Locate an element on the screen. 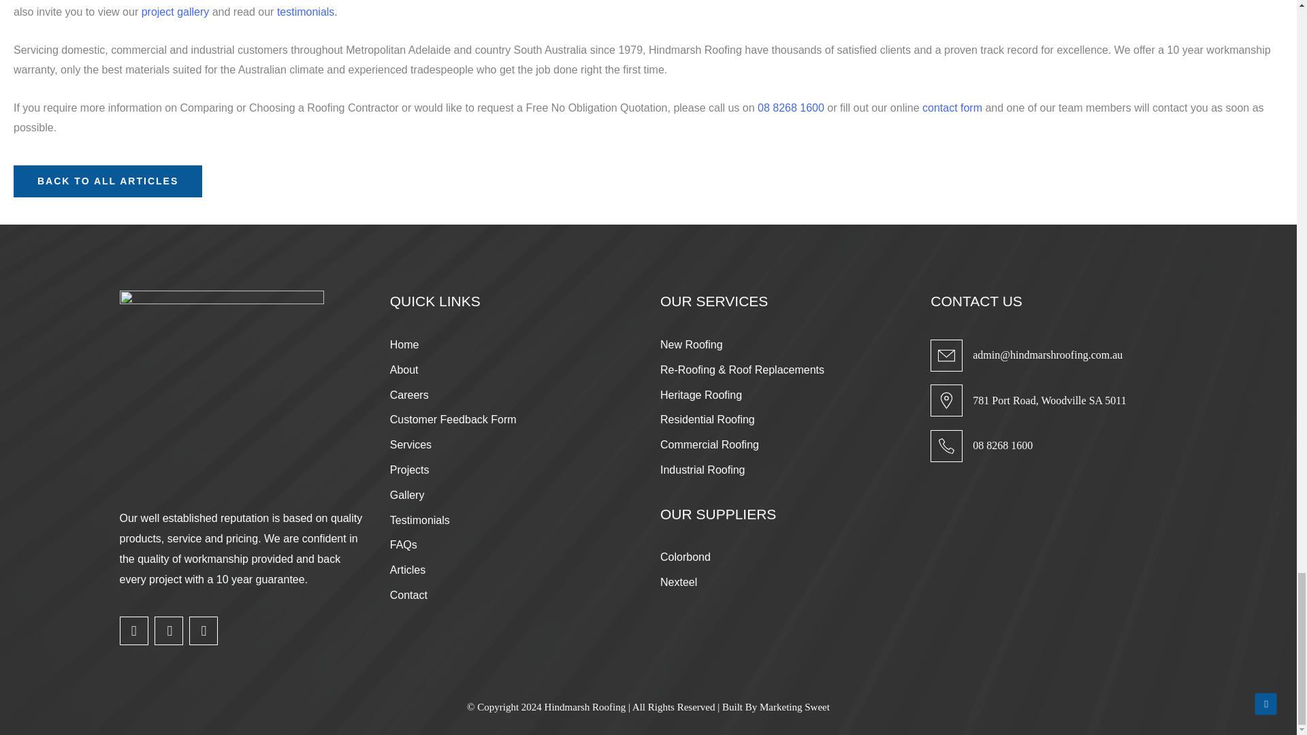  Contact Us is located at coordinates (952, 112).